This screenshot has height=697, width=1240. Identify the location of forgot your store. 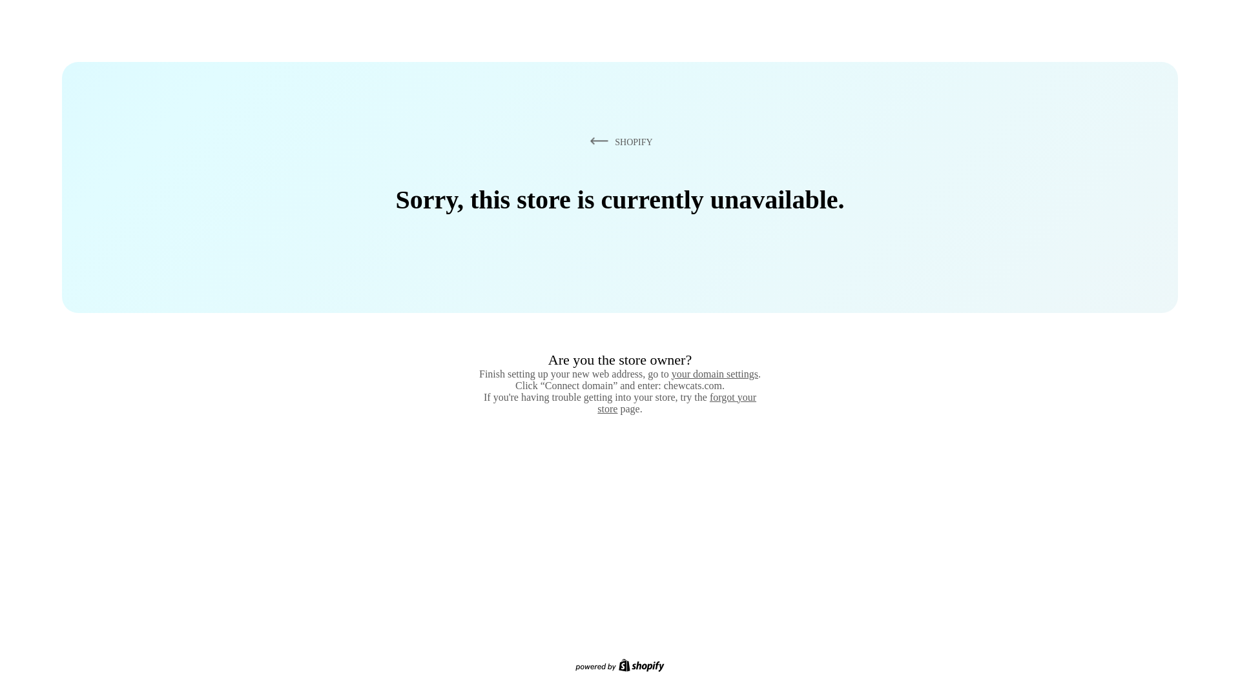
(677, 403).